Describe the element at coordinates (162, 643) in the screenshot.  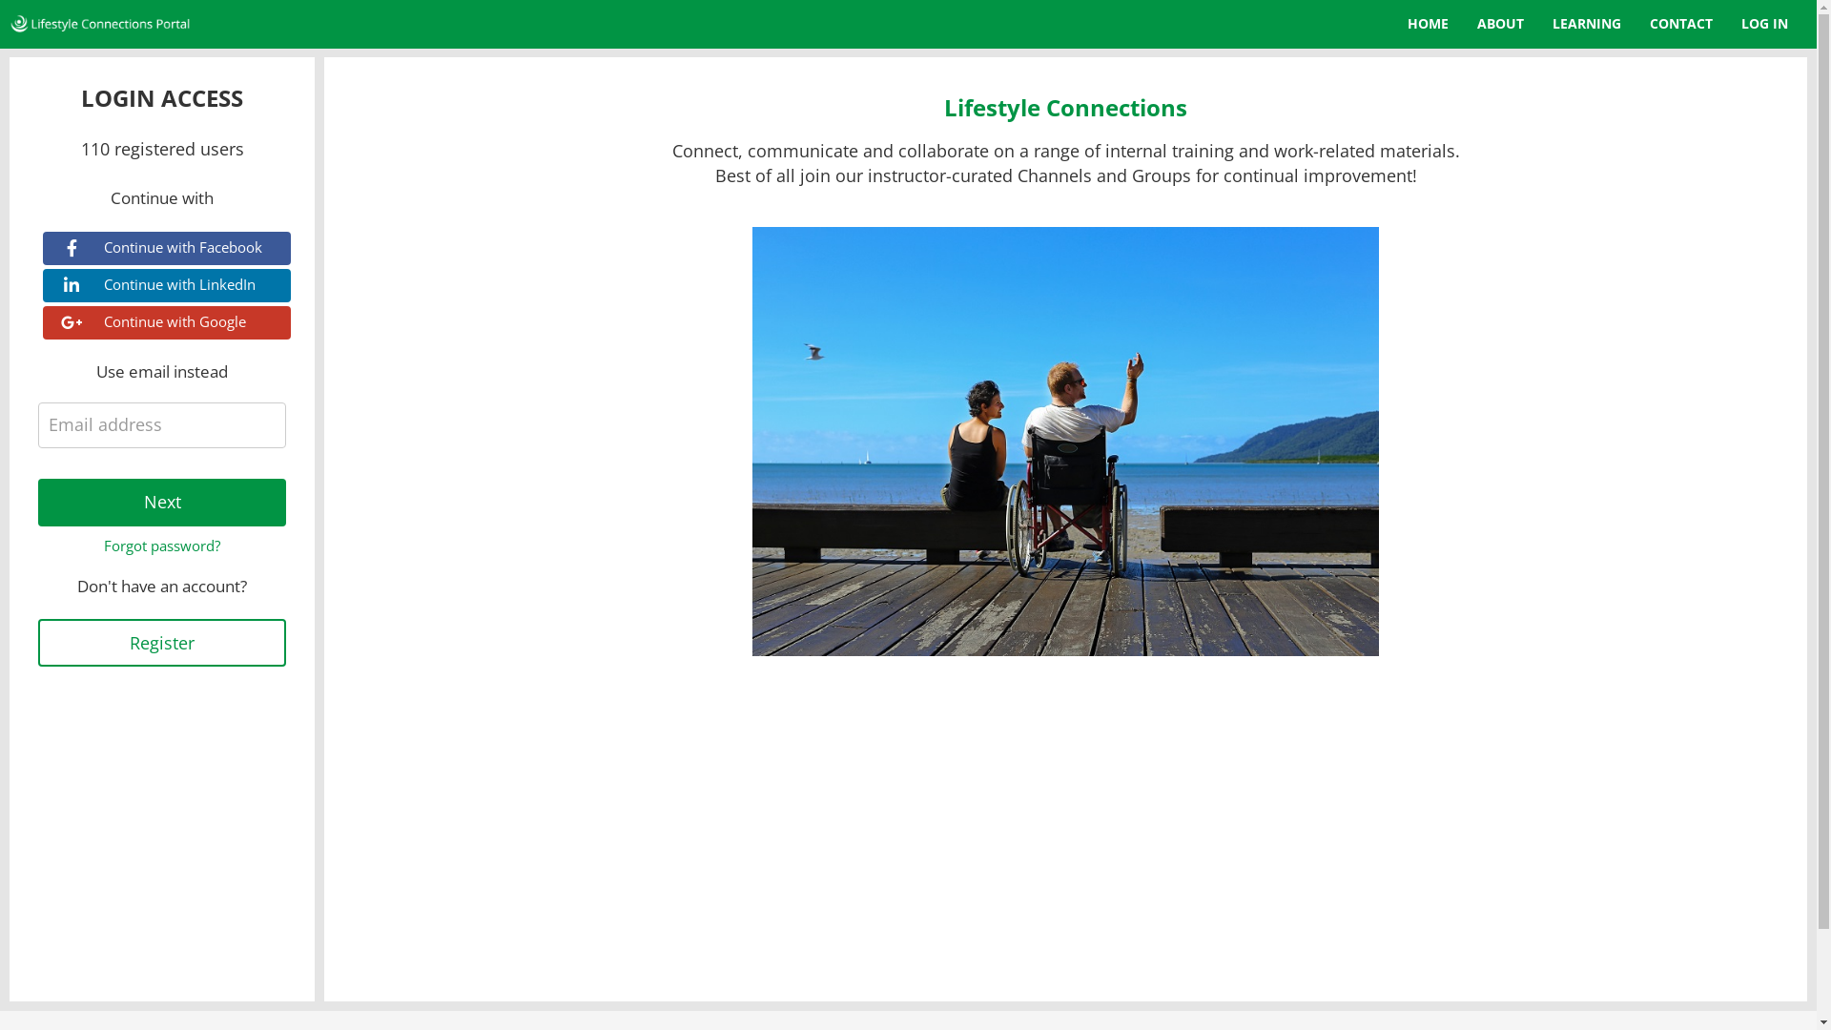
I see `Register` at that location.